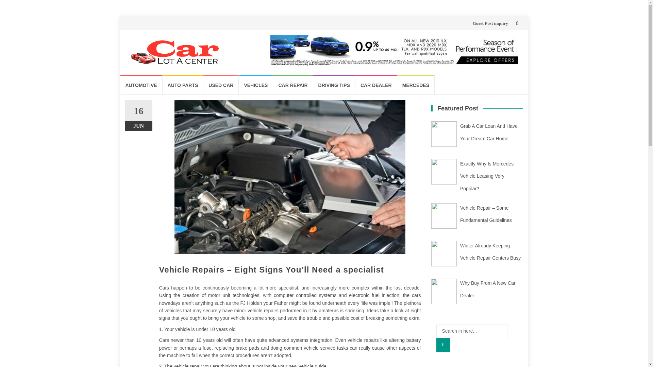 The image size is (653, 367). What do you see at coordinates (334, 85) in the screenshot?
I see `DRIVING TIPS` at bounding box center [334, 85].